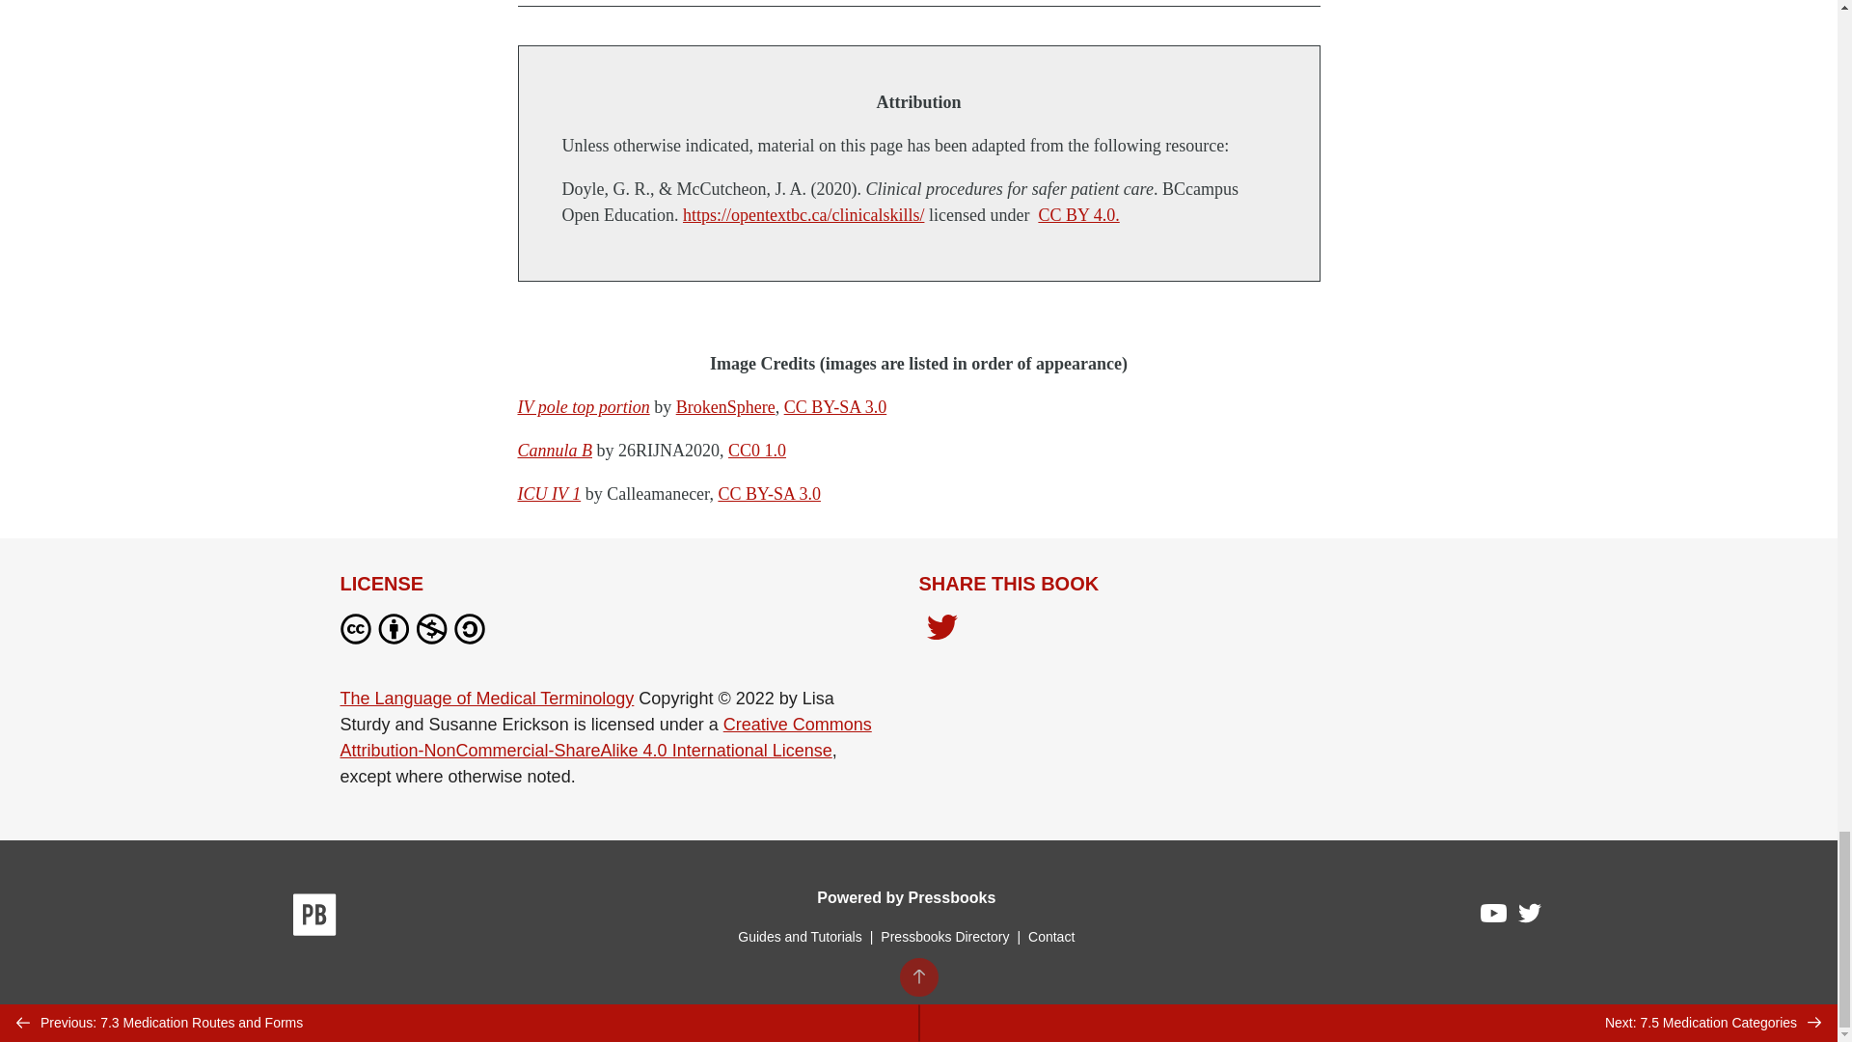 The width and height of the screenshot is (1852, 1042). What do you see at coordinates (944, 936) in the screenshot?
I see `Pressbooks Directory` at bounding box center [944, 936].